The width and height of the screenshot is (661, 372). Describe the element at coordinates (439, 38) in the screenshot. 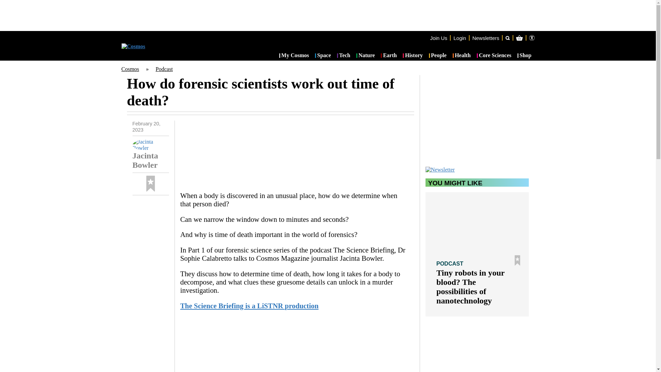

I see `Join Us` at that location.